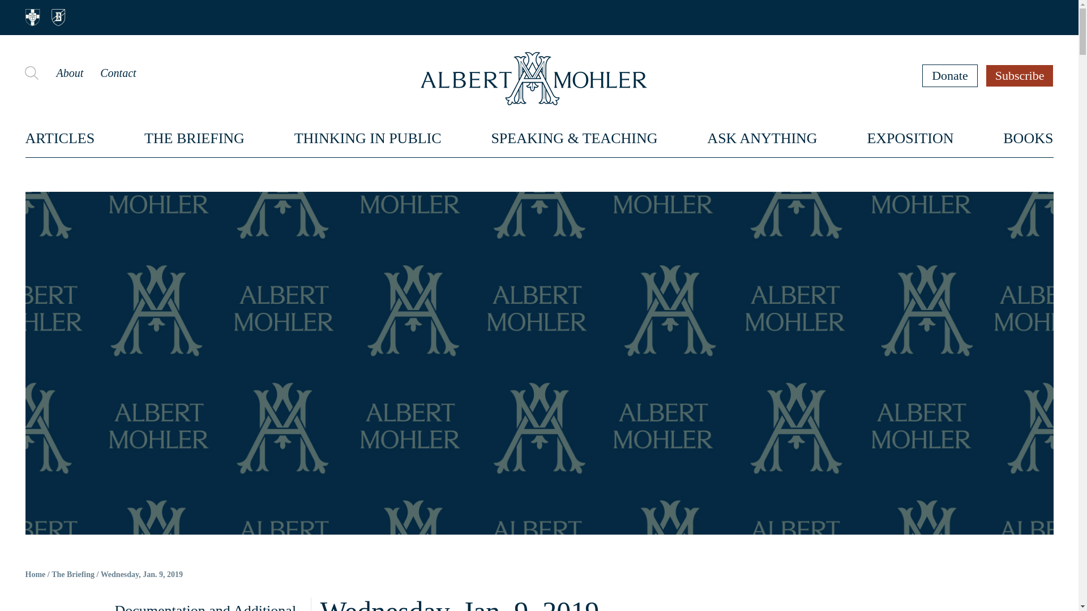 This screenshot has height=611, width=1087. What do you see at coordinates (1020, 75) in the screenshot?
I see `Subscribe` at bounding box center [1020, 75].